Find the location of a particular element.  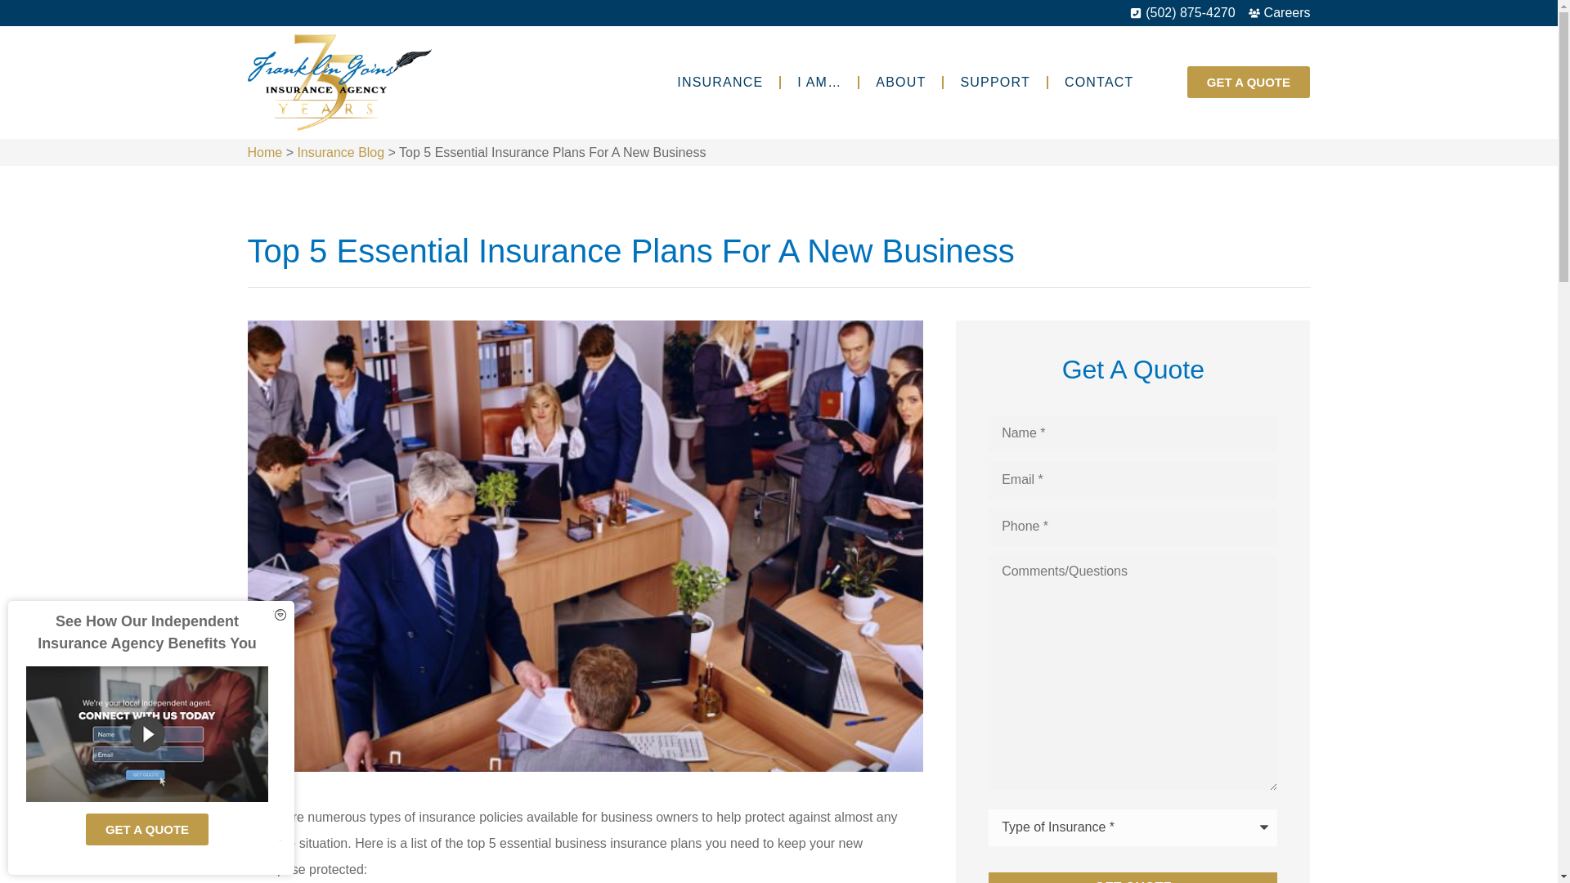

ABOUT is located at coordinates (900, 82).